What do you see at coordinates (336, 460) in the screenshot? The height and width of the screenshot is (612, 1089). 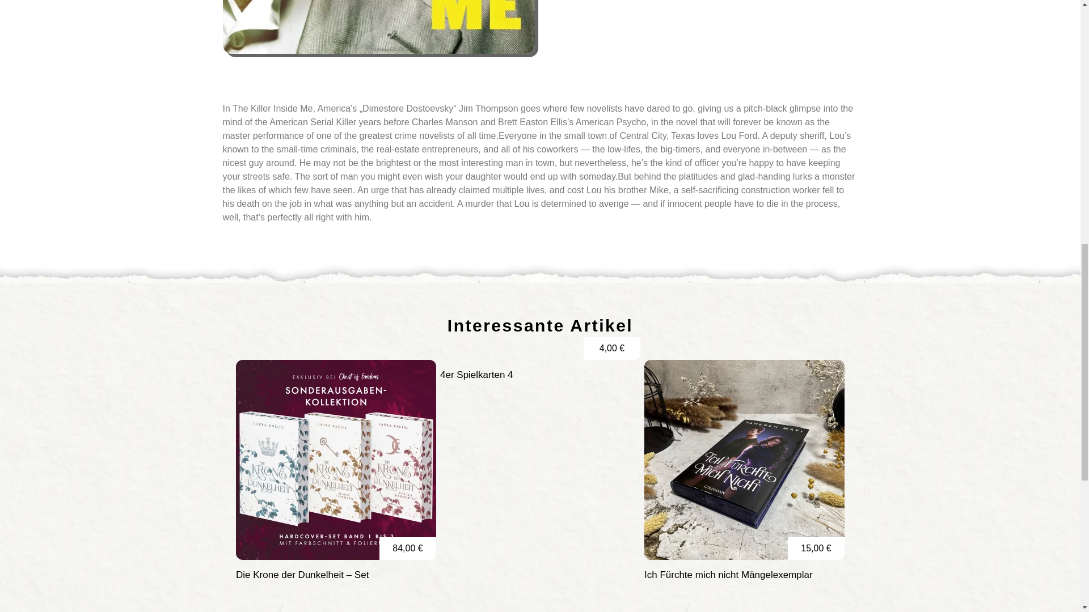 I see `krone-der-dunkelheit-grafik` at bounding box center [336, 460].